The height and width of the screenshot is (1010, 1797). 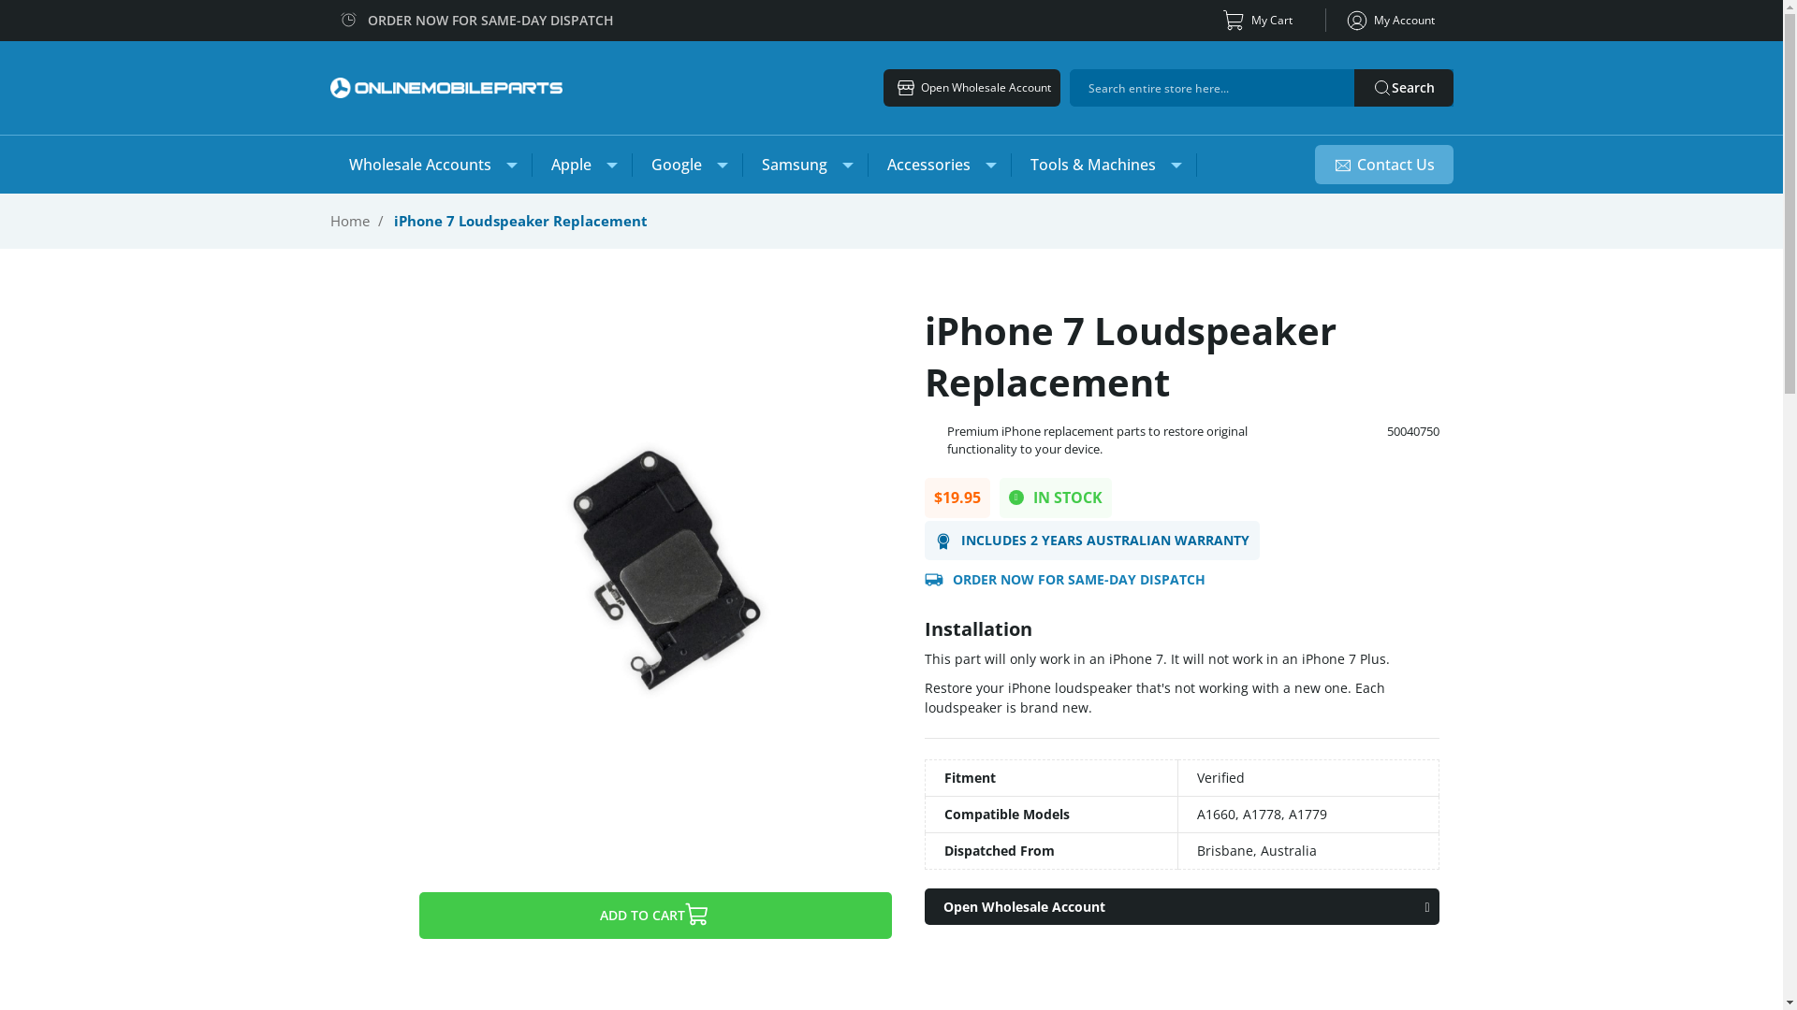 What do you see at coordinates (972, 88) in the screenshot?
I see `Open Wholesale Account` at bounding box center [972, 88].